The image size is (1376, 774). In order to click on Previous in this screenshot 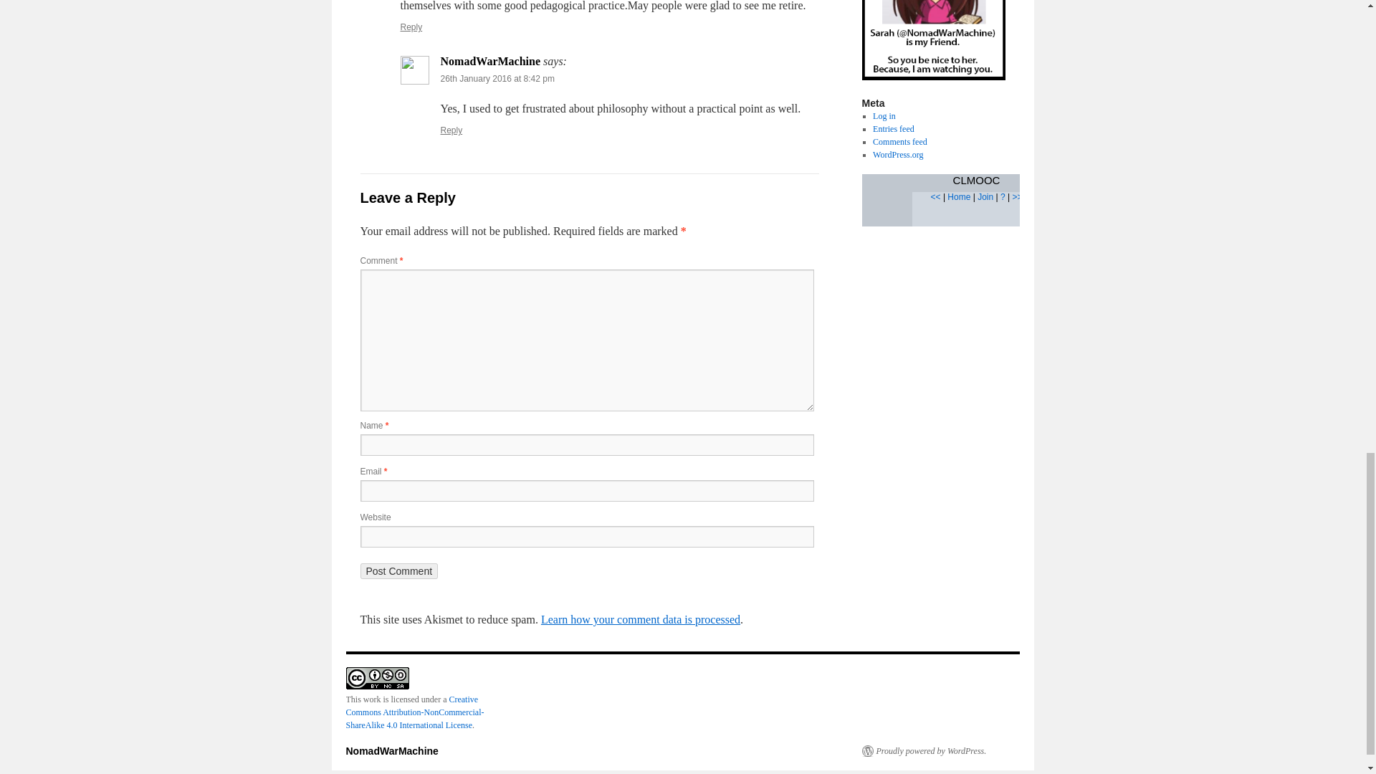, I will do `click(936, 196)`.